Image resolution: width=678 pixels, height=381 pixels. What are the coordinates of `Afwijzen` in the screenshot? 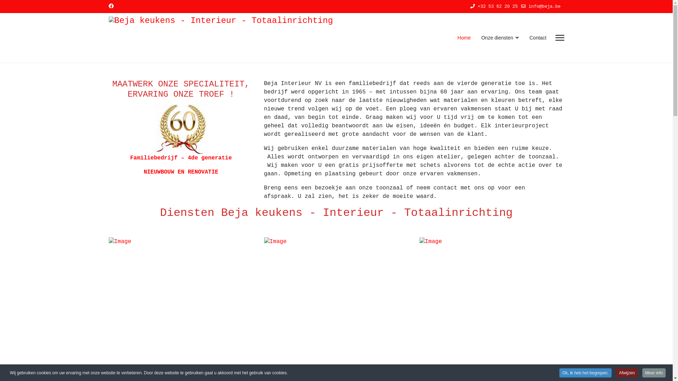 It's located at (627, 373).